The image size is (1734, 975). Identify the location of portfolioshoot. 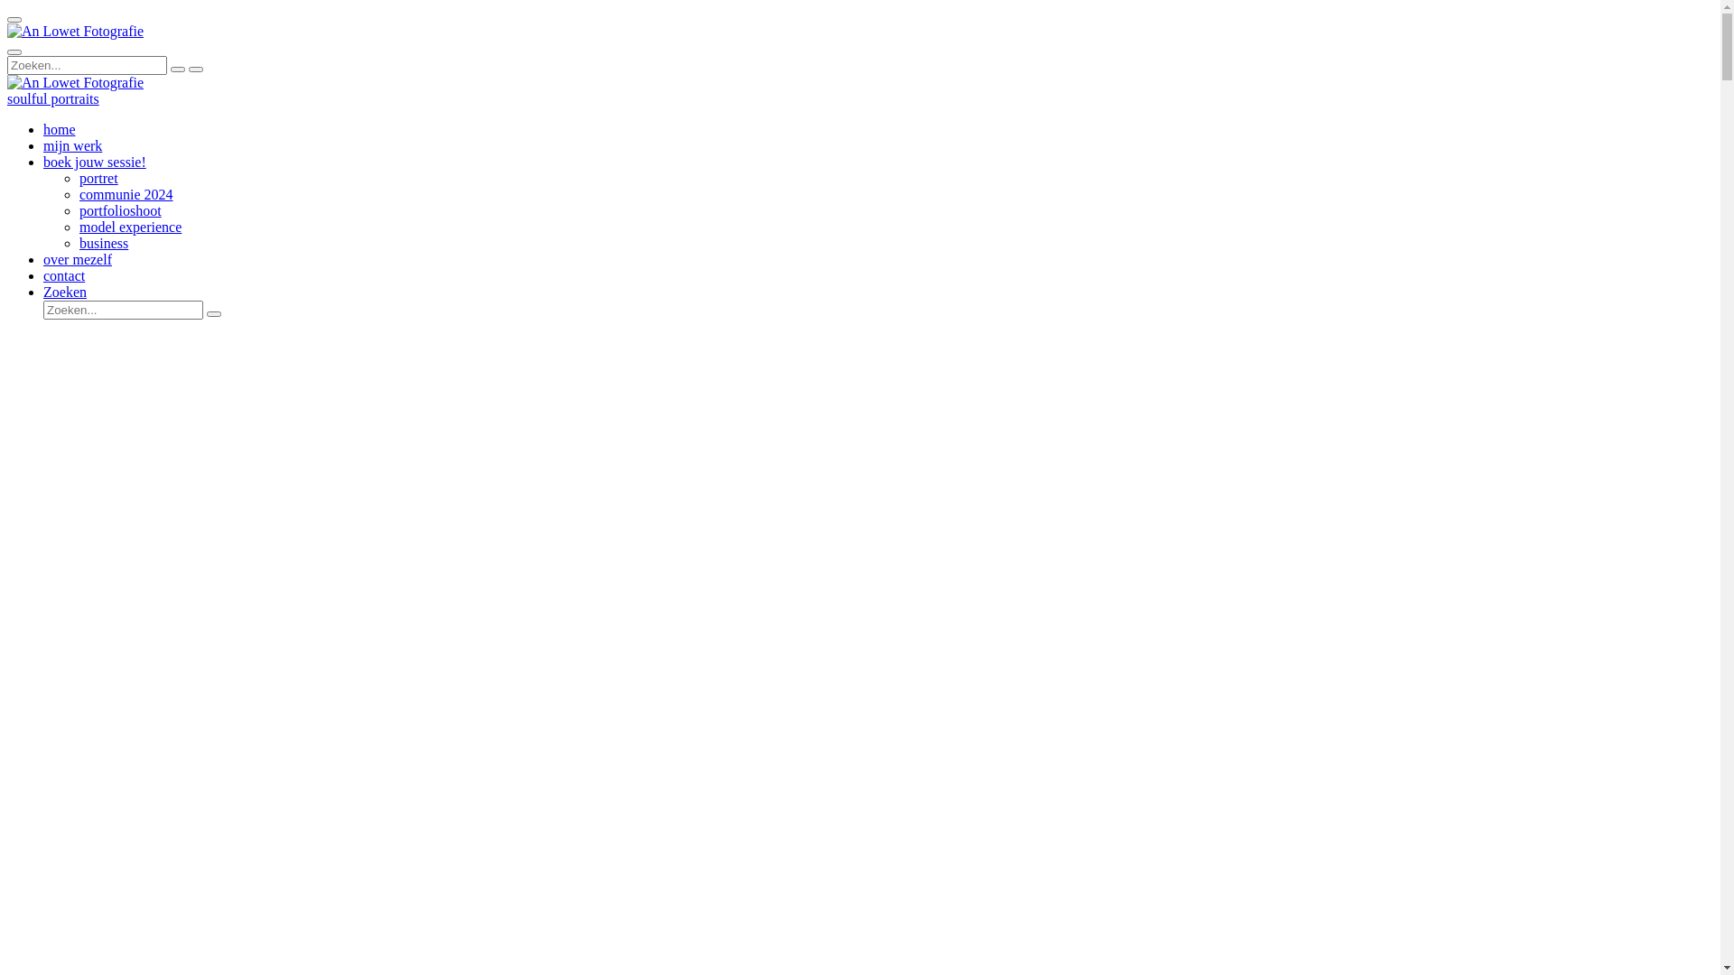
(121, 211).